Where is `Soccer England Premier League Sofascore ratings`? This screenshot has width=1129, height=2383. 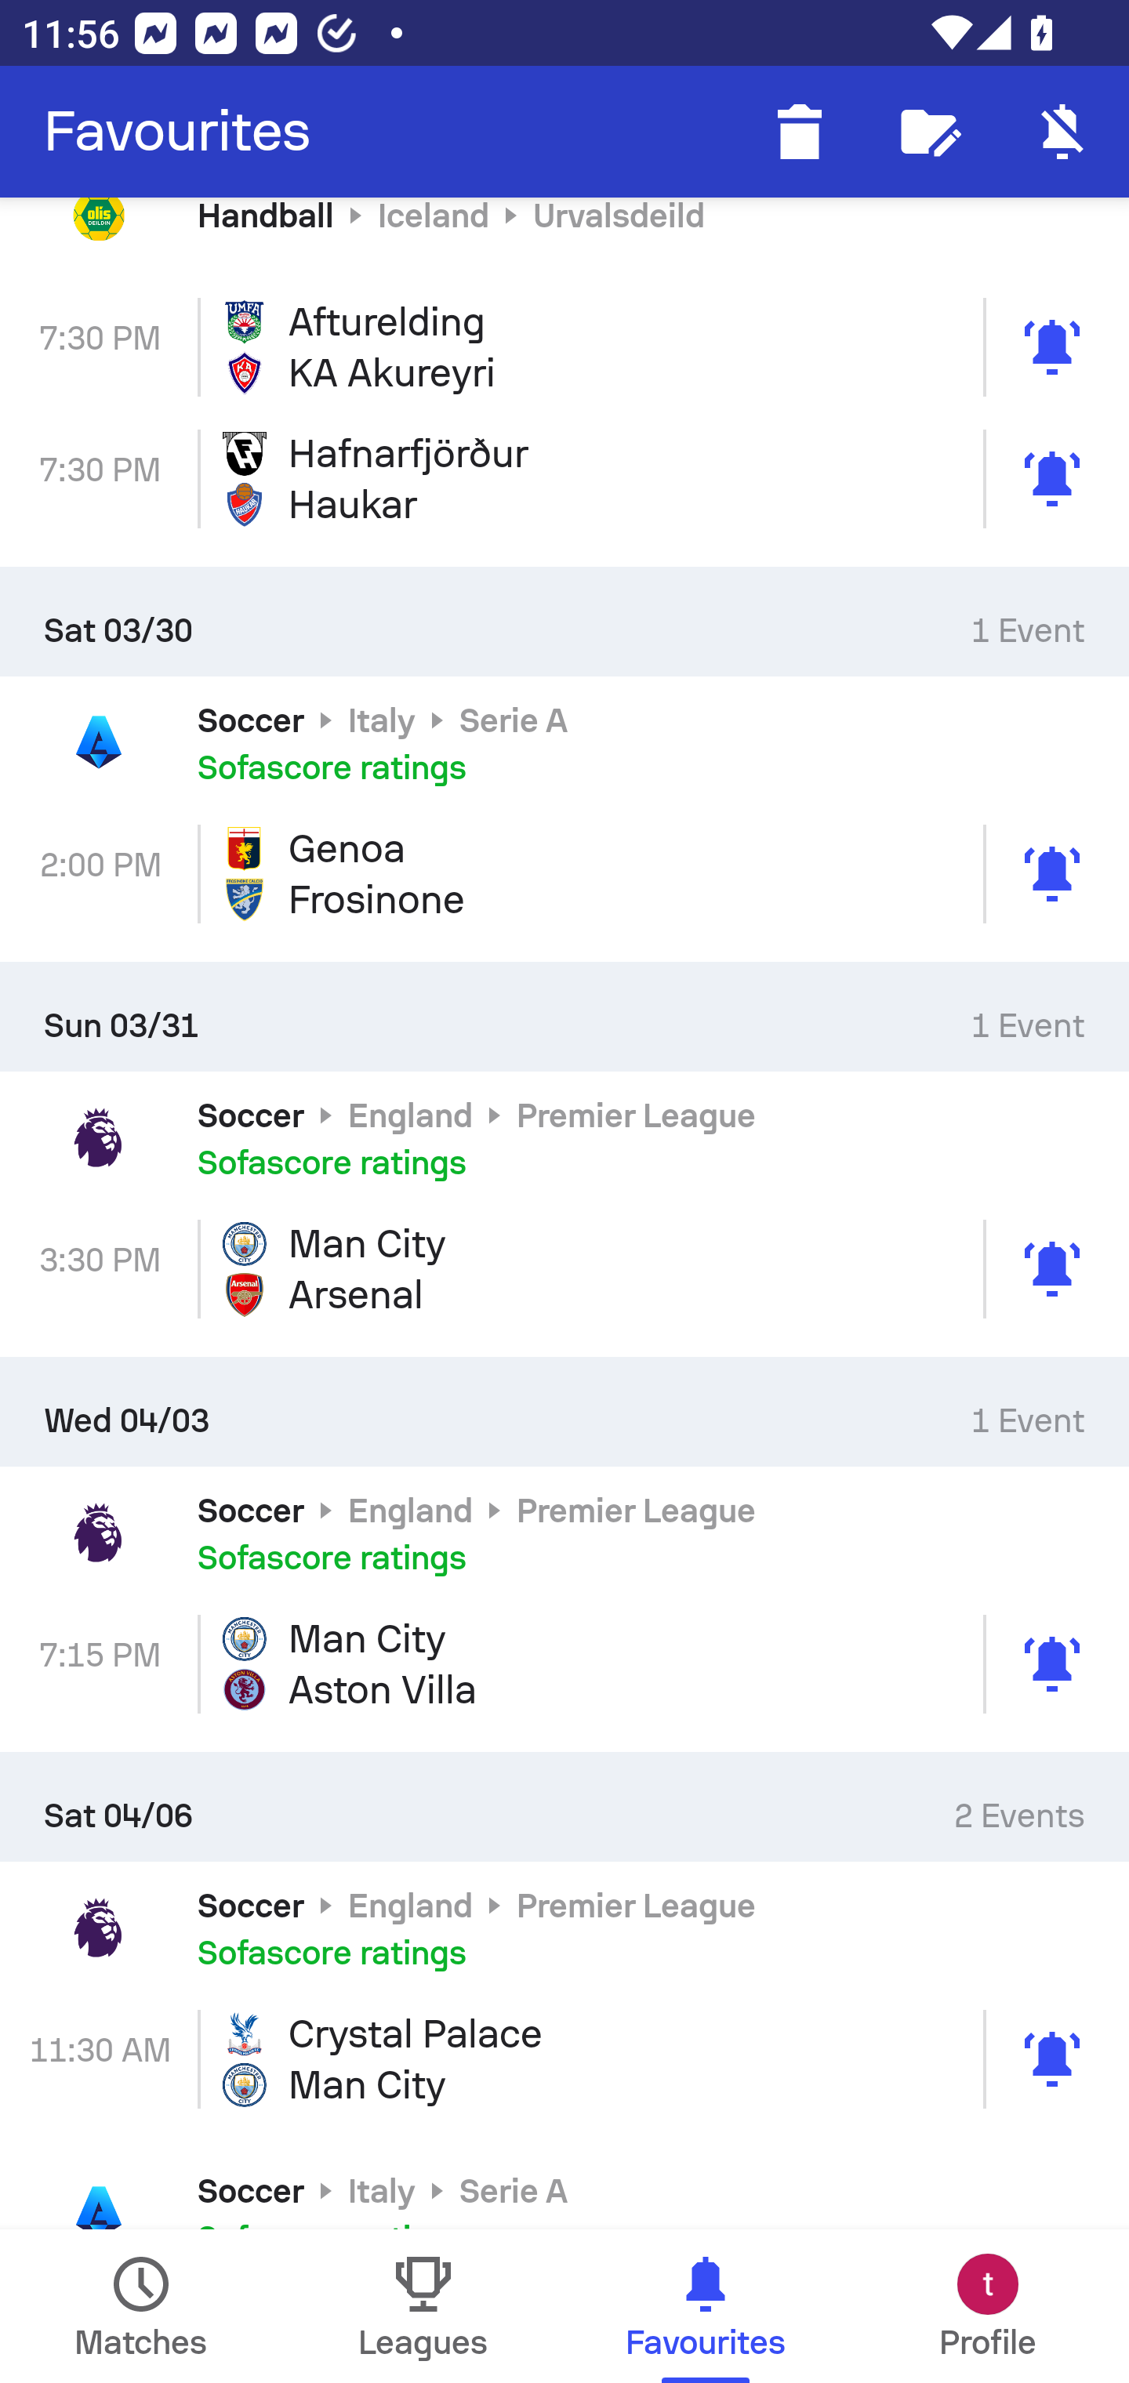 Soccer England Premier League Sofascore ratings is located at coordinates (564, 1532).